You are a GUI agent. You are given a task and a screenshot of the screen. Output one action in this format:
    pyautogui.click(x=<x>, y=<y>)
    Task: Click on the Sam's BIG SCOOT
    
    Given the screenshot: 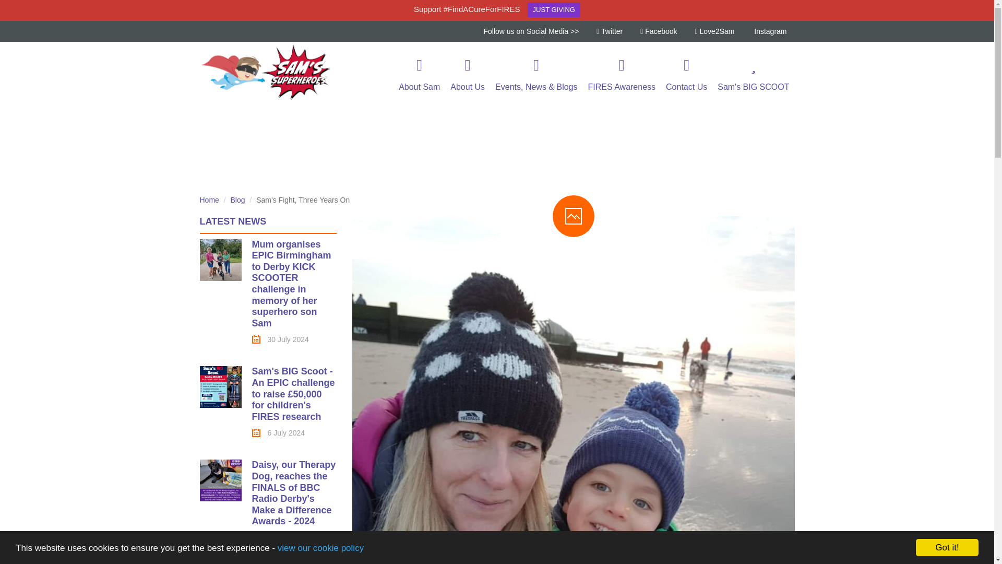 What is the action you would take?
    pyautogui.click(x=754, y=73)
    